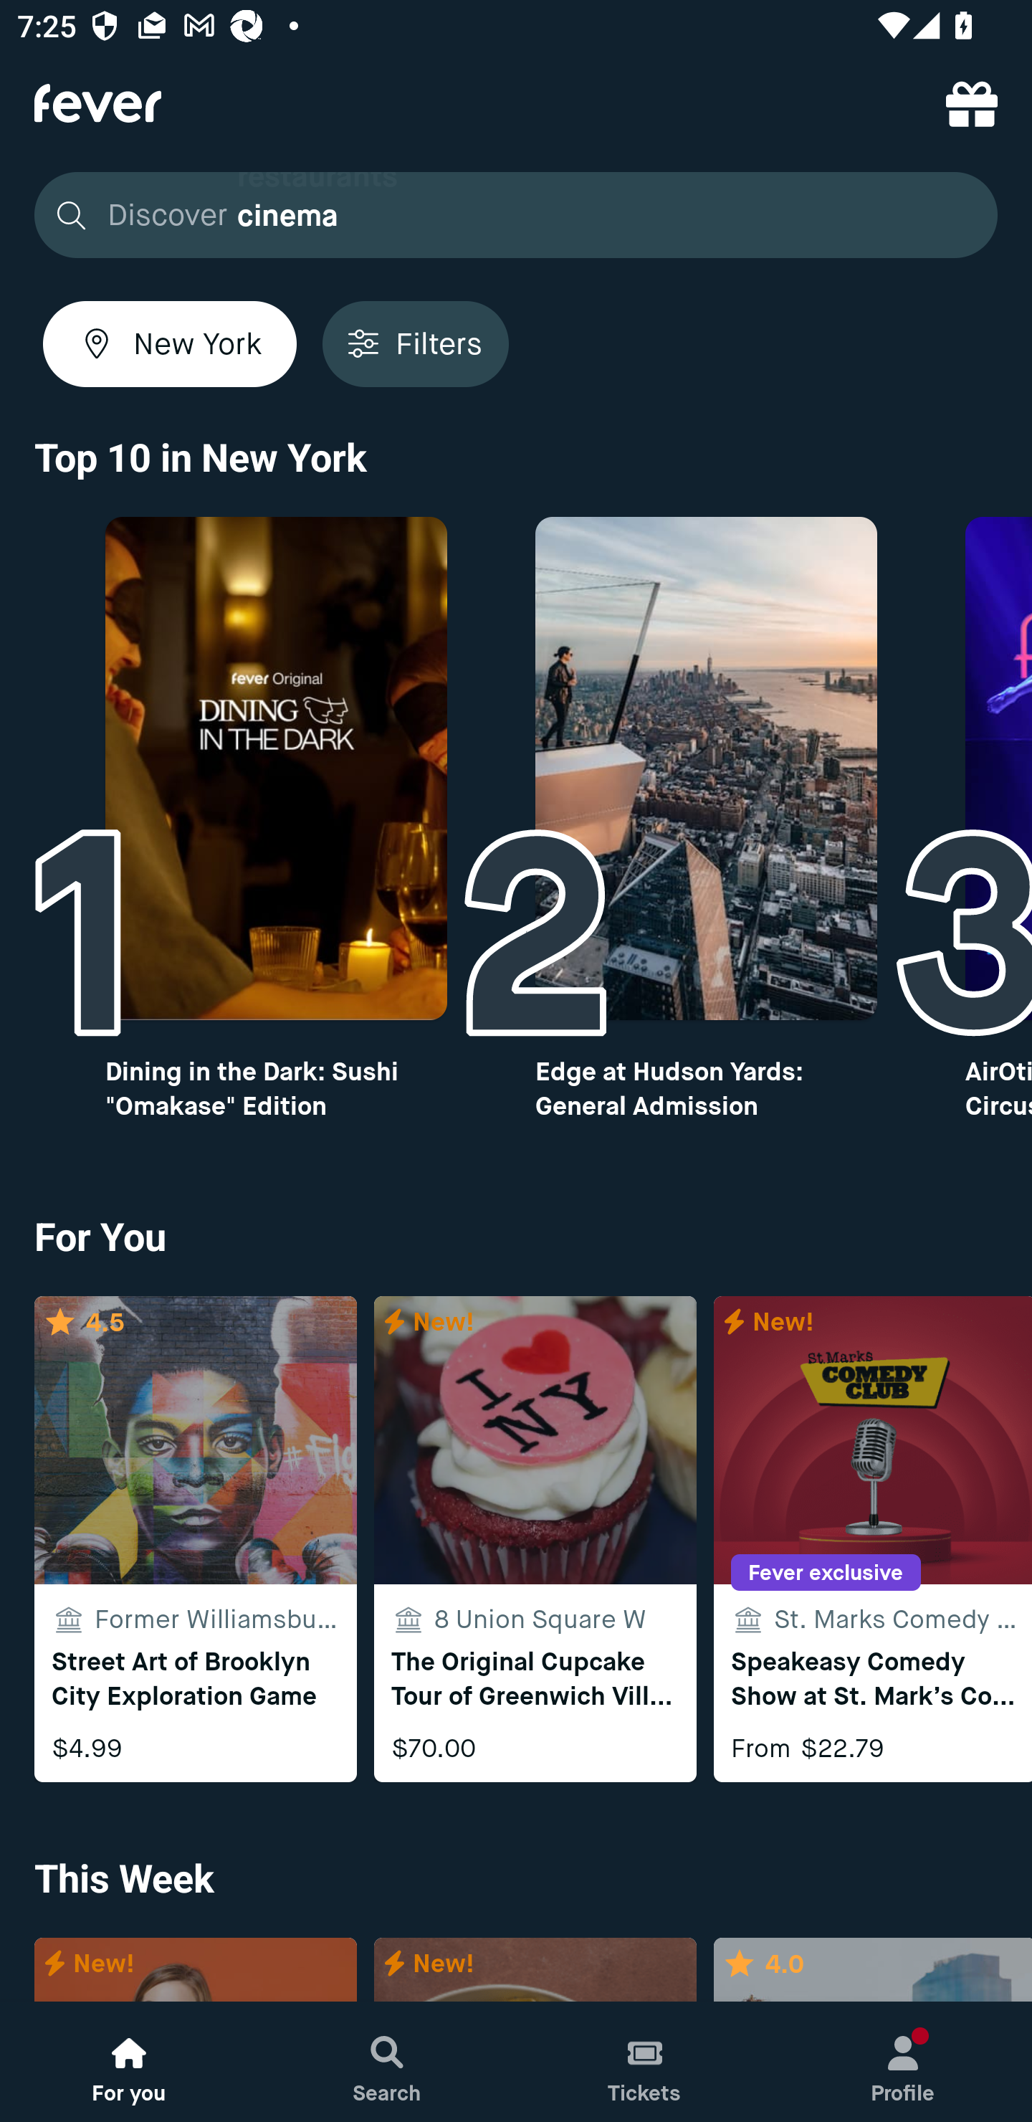 The height and width of the screenshot is (2122, 1032). Describe the element at coordinates (516, 215) in the screenshot. I see `Discover restaurants cinema` at that location.